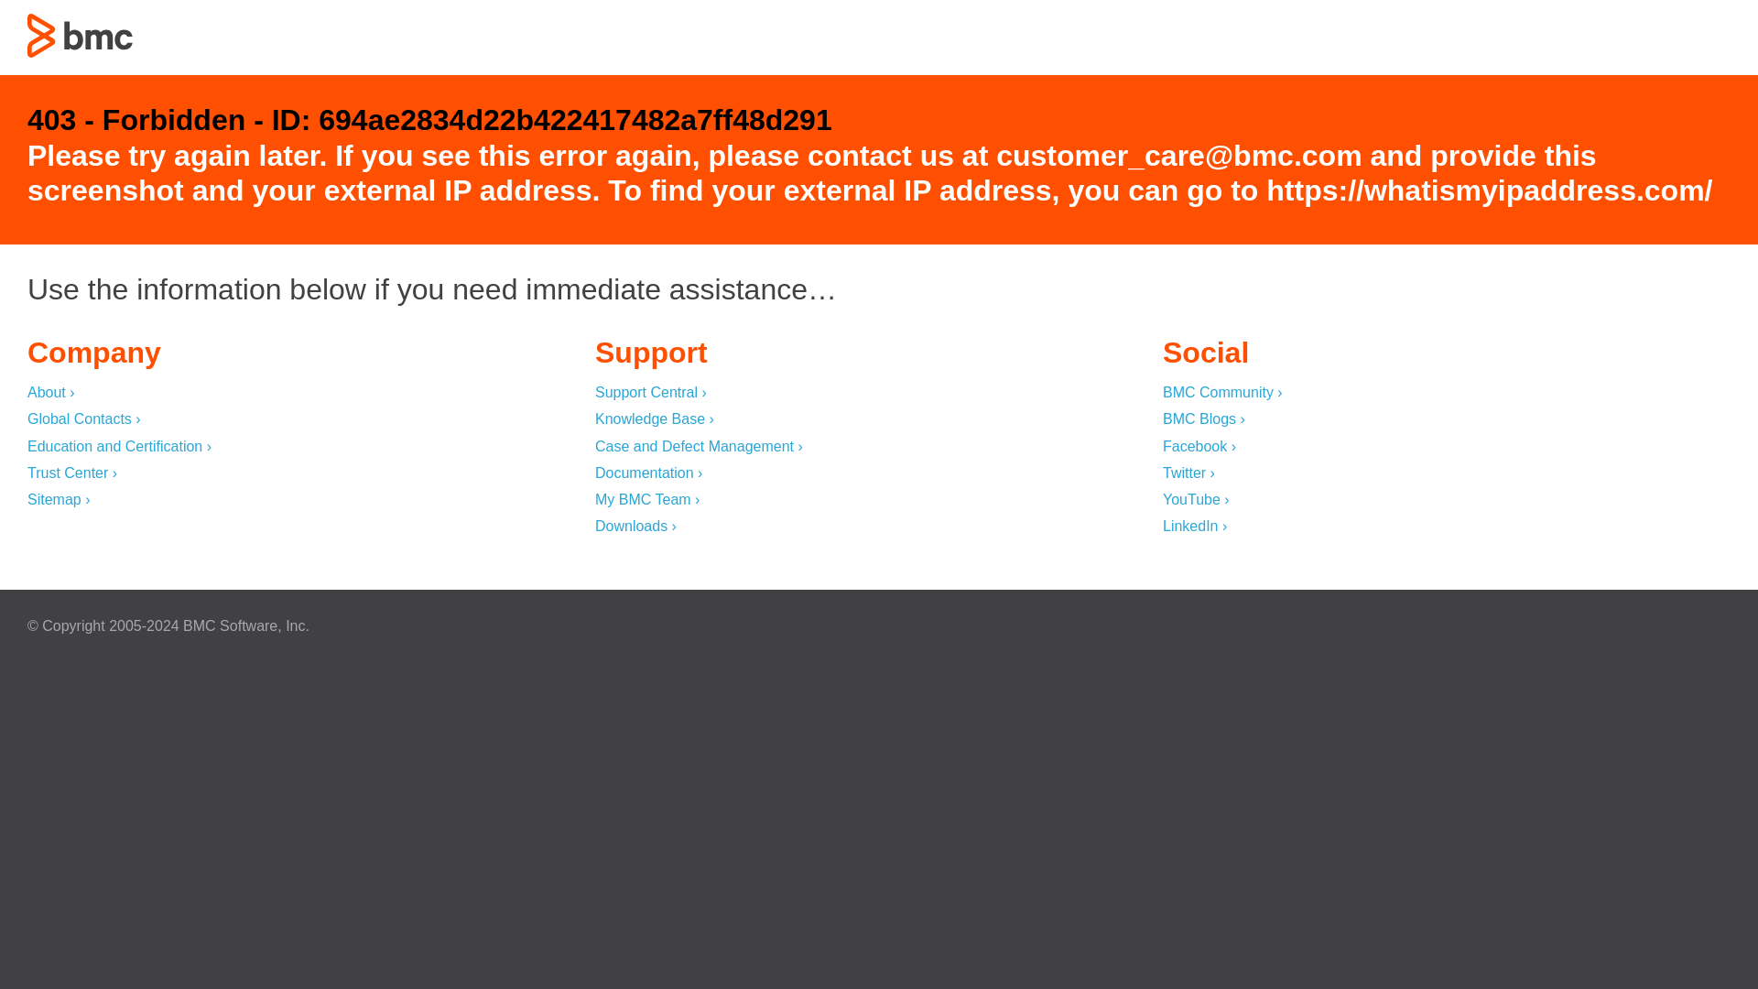 This screenshot has width=1758, height=989. Describe the element at coordinates (81, 35) in the screenshot. I see `403 - Forbidden` at that location.